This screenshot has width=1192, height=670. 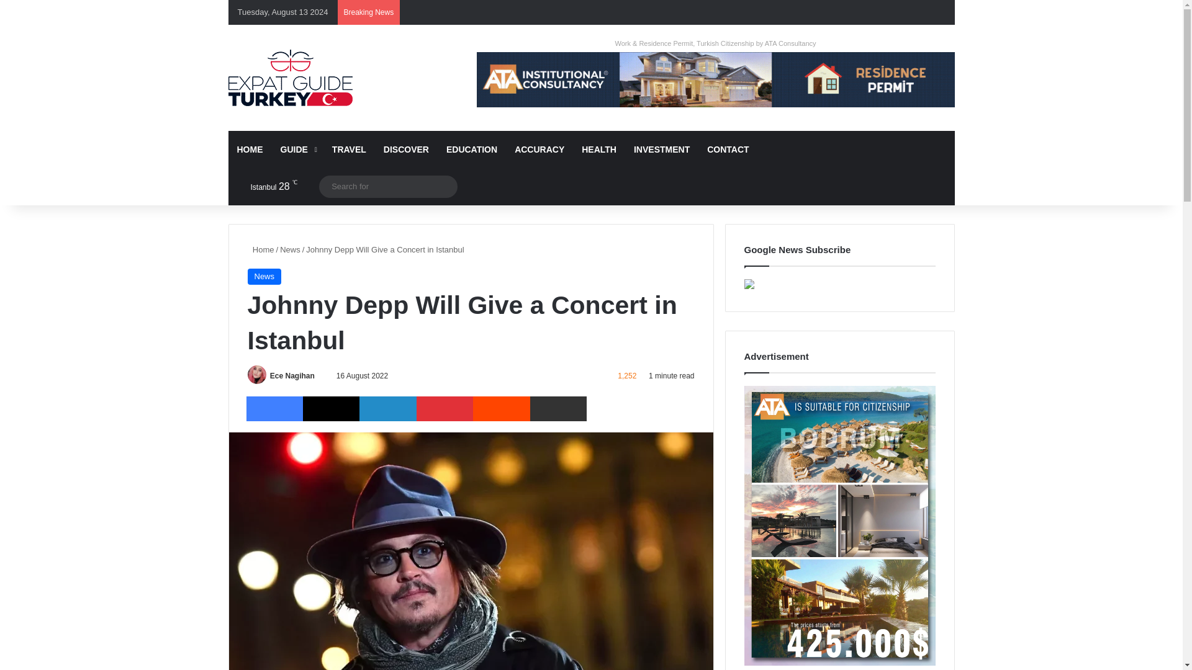 I want to click on Ece Nagihan, so click(x=292, y=376).